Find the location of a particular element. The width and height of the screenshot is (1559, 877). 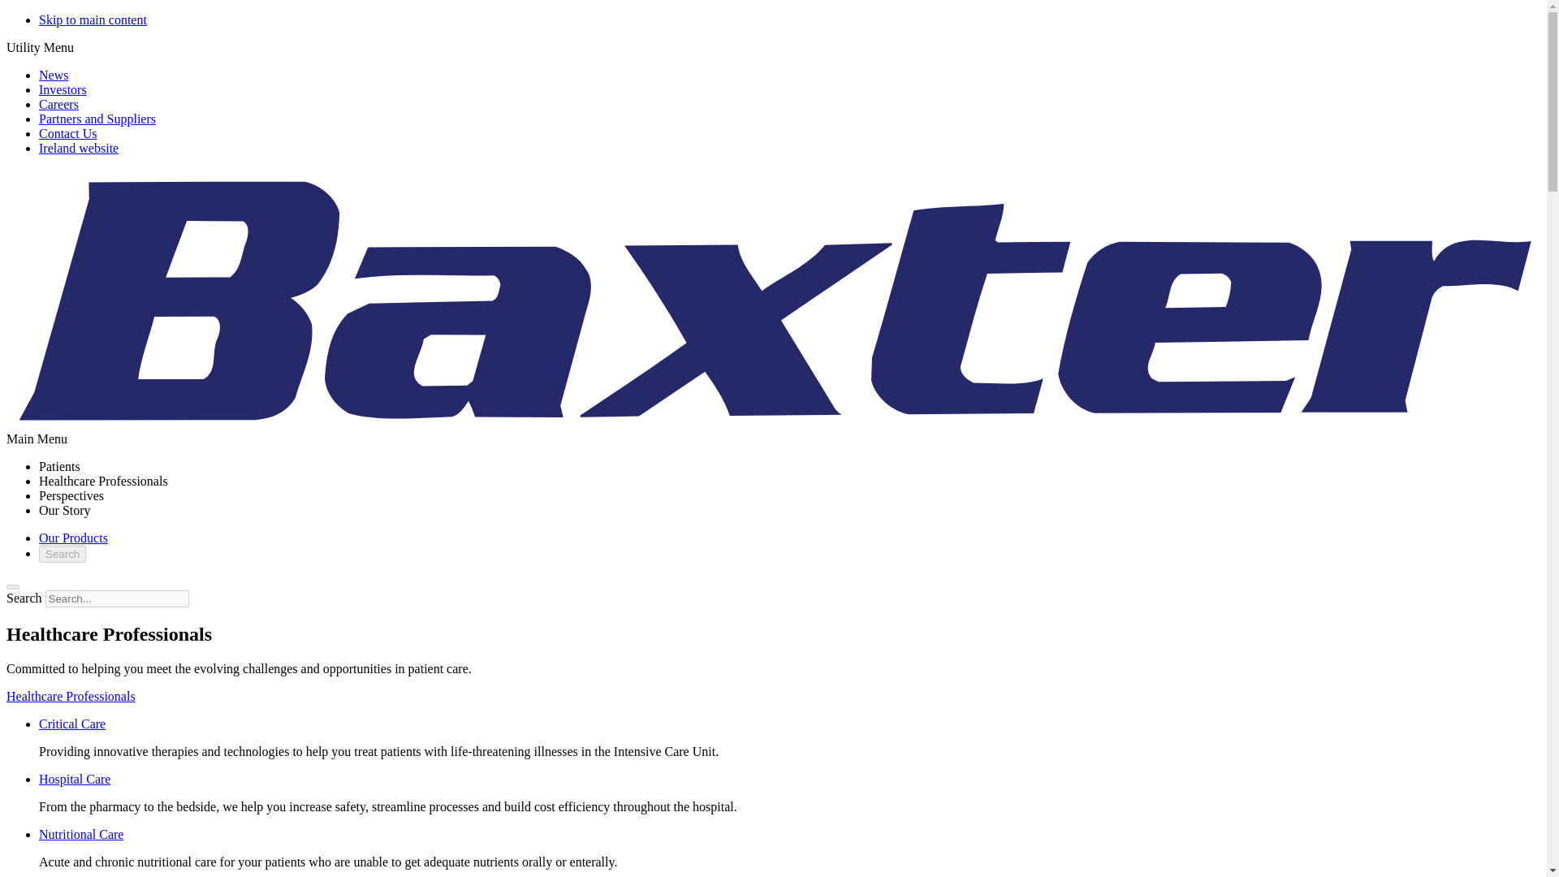

Partners and Suppliers is located at coordinates (97, 119).